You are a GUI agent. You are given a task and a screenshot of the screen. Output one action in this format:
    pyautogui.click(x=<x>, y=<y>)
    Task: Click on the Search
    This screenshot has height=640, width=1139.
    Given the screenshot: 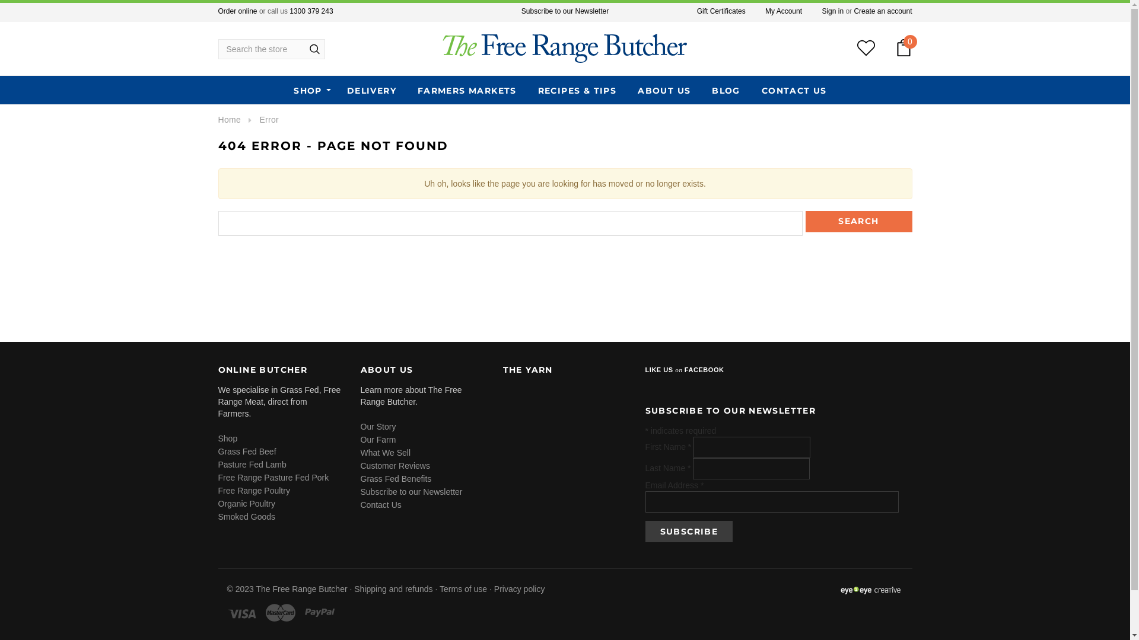 What is the action you would take?
    pyautogui.click(x=859, y=222)
    